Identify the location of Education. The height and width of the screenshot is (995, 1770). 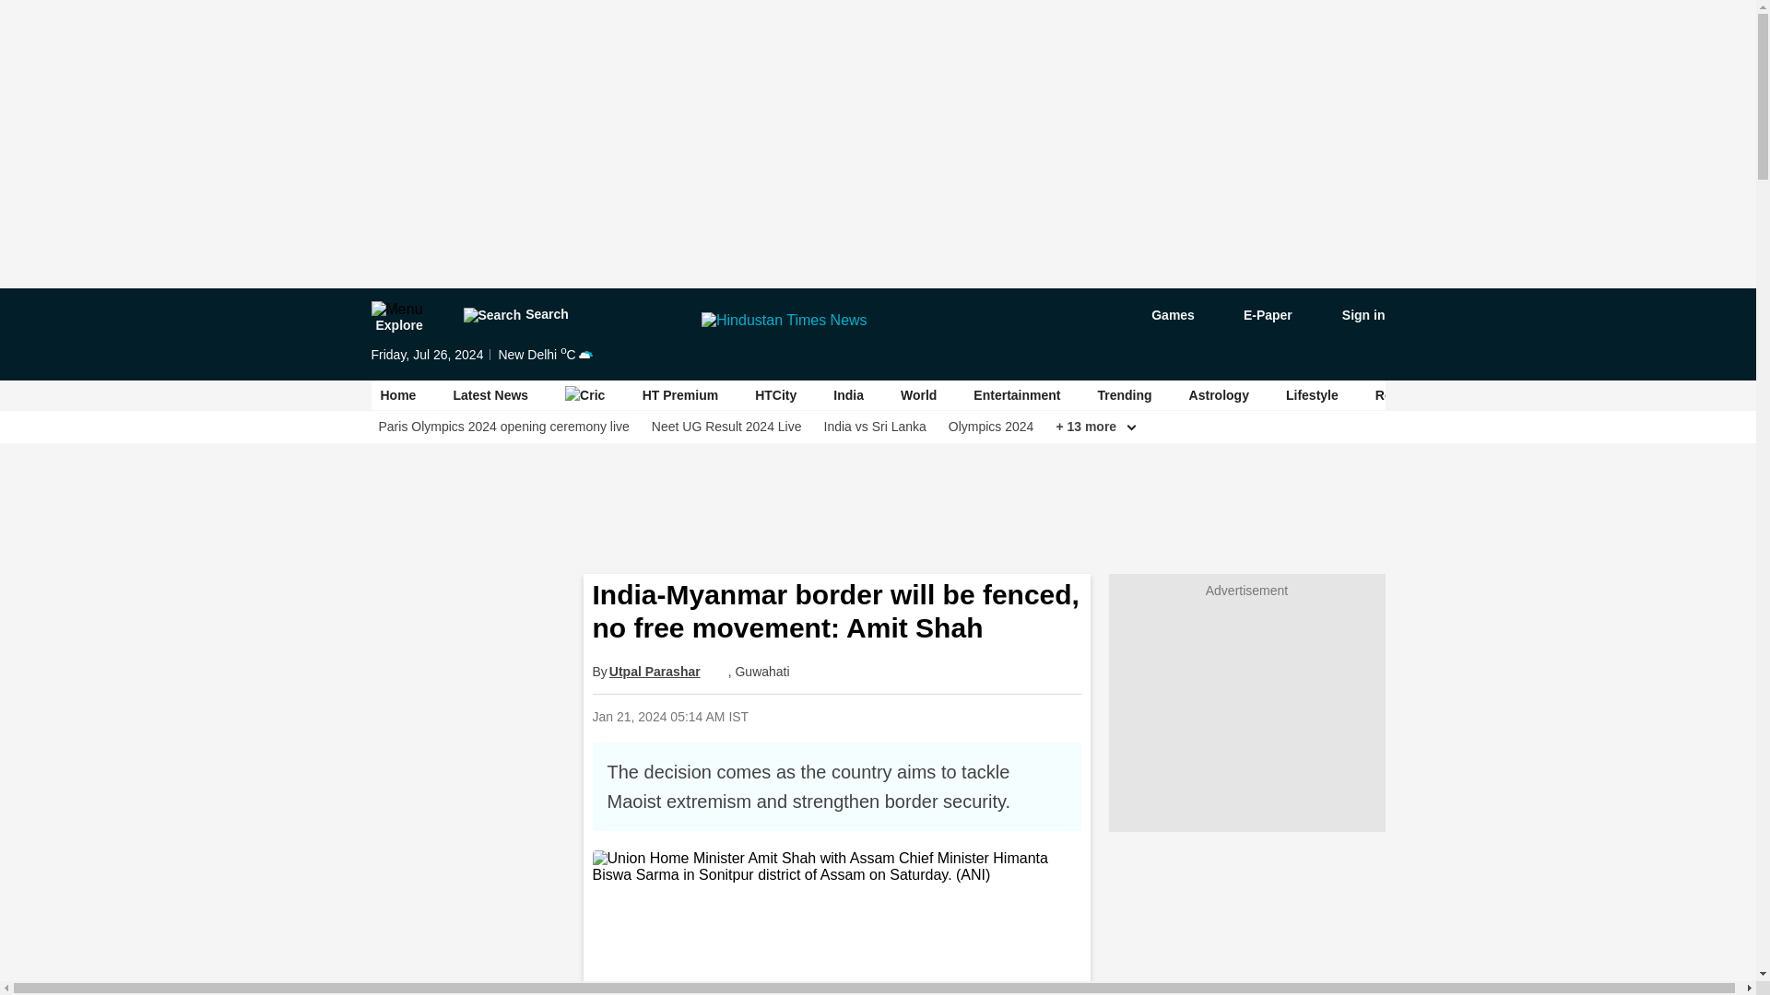
(1512, 395).